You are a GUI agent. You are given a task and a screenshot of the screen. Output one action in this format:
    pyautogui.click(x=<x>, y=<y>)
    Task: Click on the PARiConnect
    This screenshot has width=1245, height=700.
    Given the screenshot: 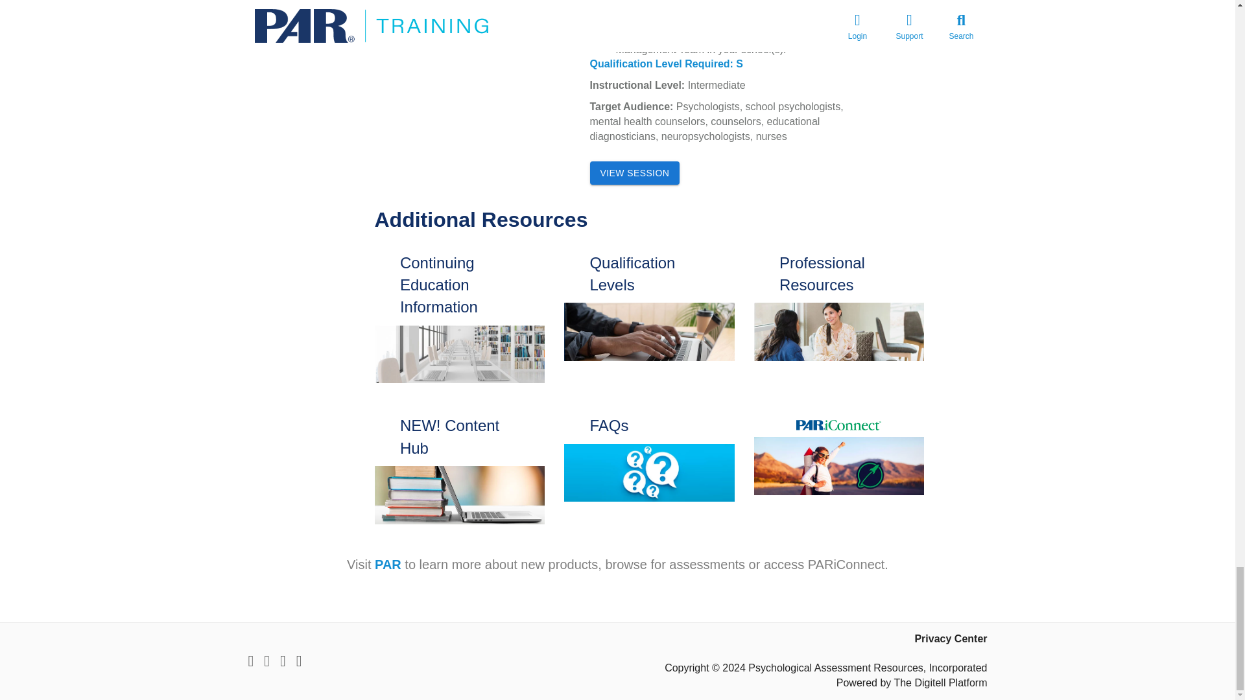 What is the action you would take?
    pyautogui.click(x=839, y=425)
    